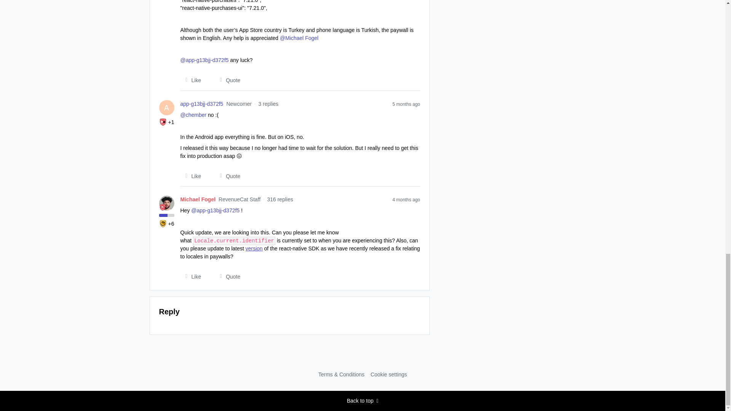  Describe the element at coordinates (163, 224) in the screenshot. I see `Top Banana` at that location.